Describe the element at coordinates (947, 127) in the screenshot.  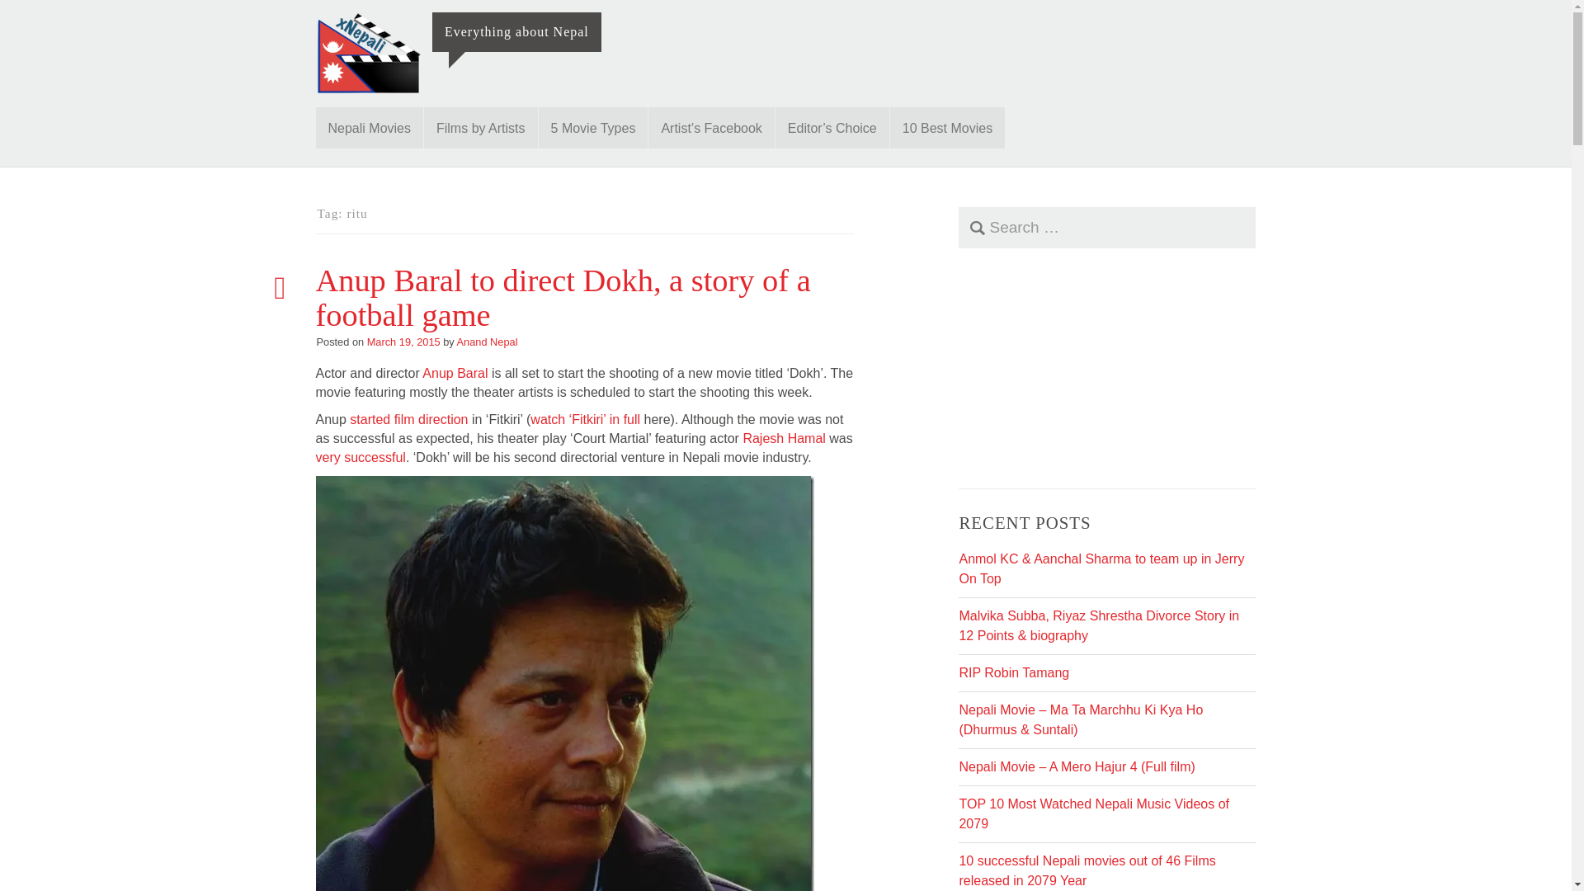
I see `10 Best Movies` at that location.